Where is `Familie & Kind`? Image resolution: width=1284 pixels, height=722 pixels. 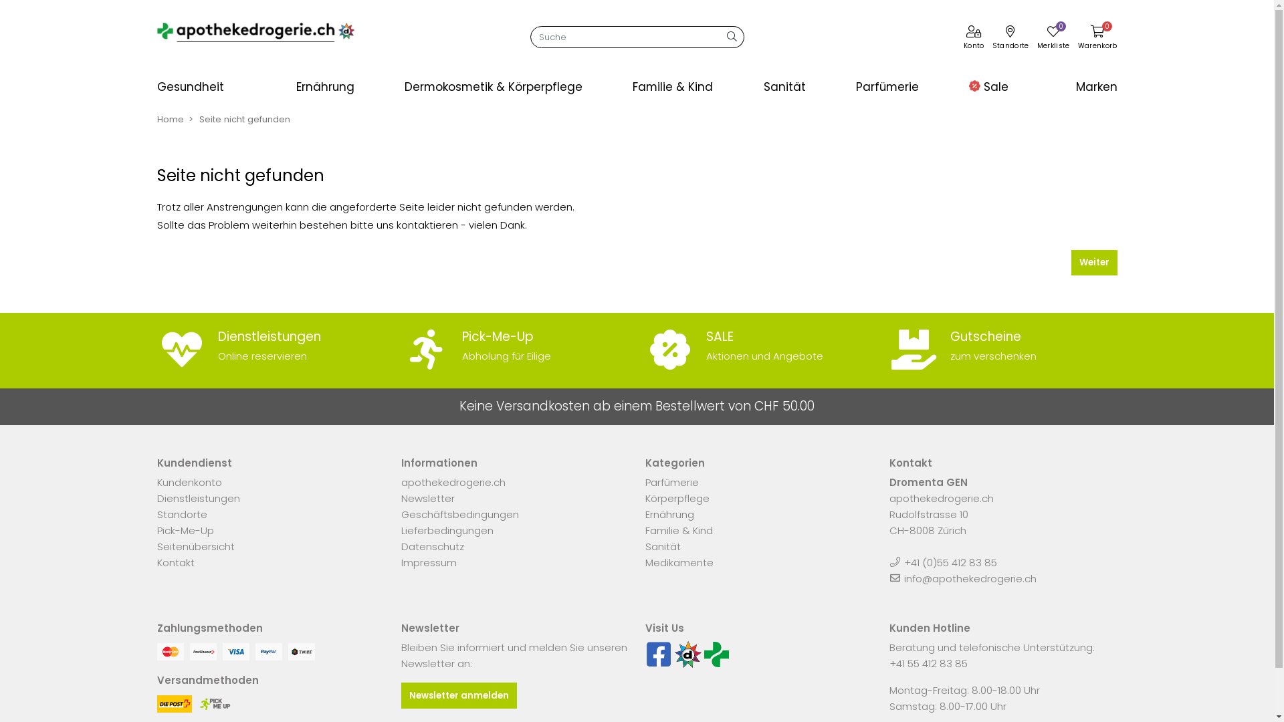 Familie & Kind is located at coordinates (678, 531).